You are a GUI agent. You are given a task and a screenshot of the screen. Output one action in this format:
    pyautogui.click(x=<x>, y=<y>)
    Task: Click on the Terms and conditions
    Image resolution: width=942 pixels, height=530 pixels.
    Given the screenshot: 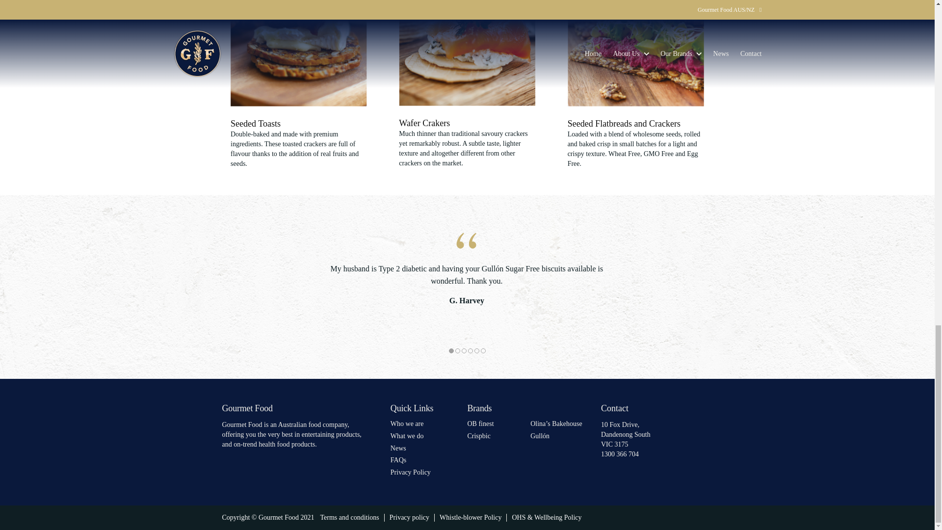 What is the action you would take?
    pyautogui.click(x=349, y=517)
    